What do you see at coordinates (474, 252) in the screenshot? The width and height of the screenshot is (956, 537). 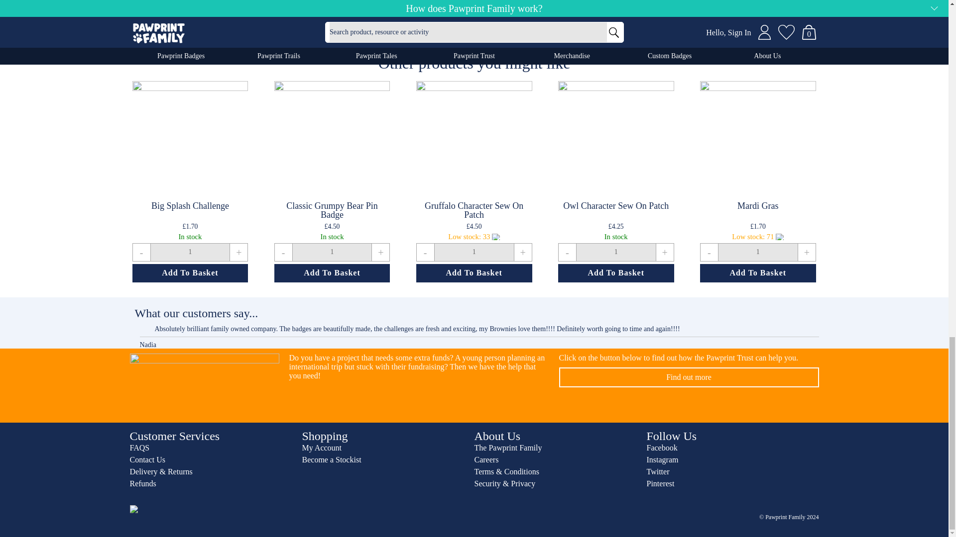 I see `Qty` at bounding box center [474, 252].